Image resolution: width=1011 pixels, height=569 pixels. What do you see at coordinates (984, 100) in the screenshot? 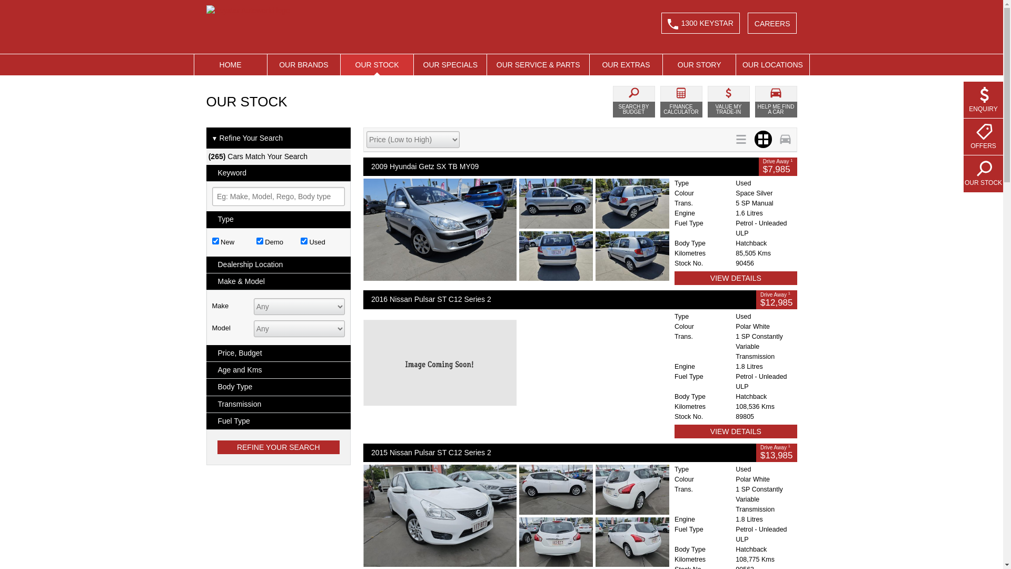
I see `ENQUIRY` at bounding box center [984, 100].